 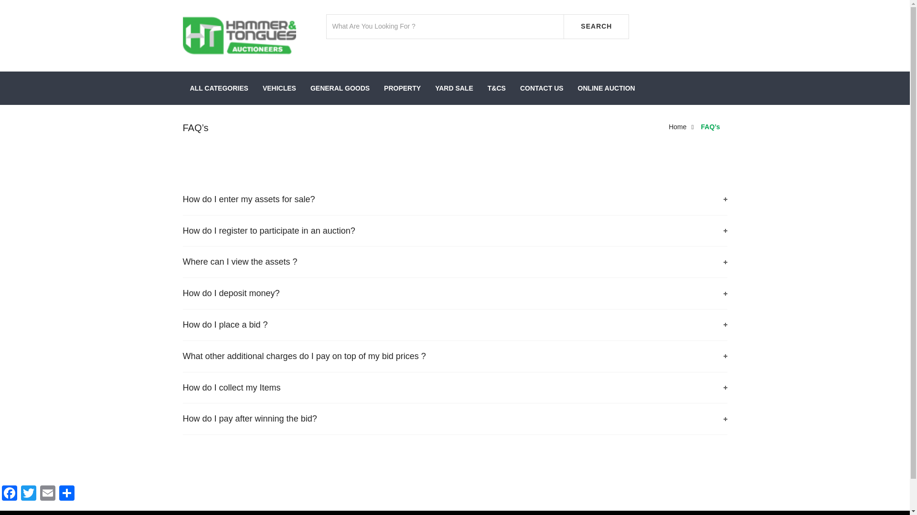 I want to click on Share, so click(x=66, y=494).